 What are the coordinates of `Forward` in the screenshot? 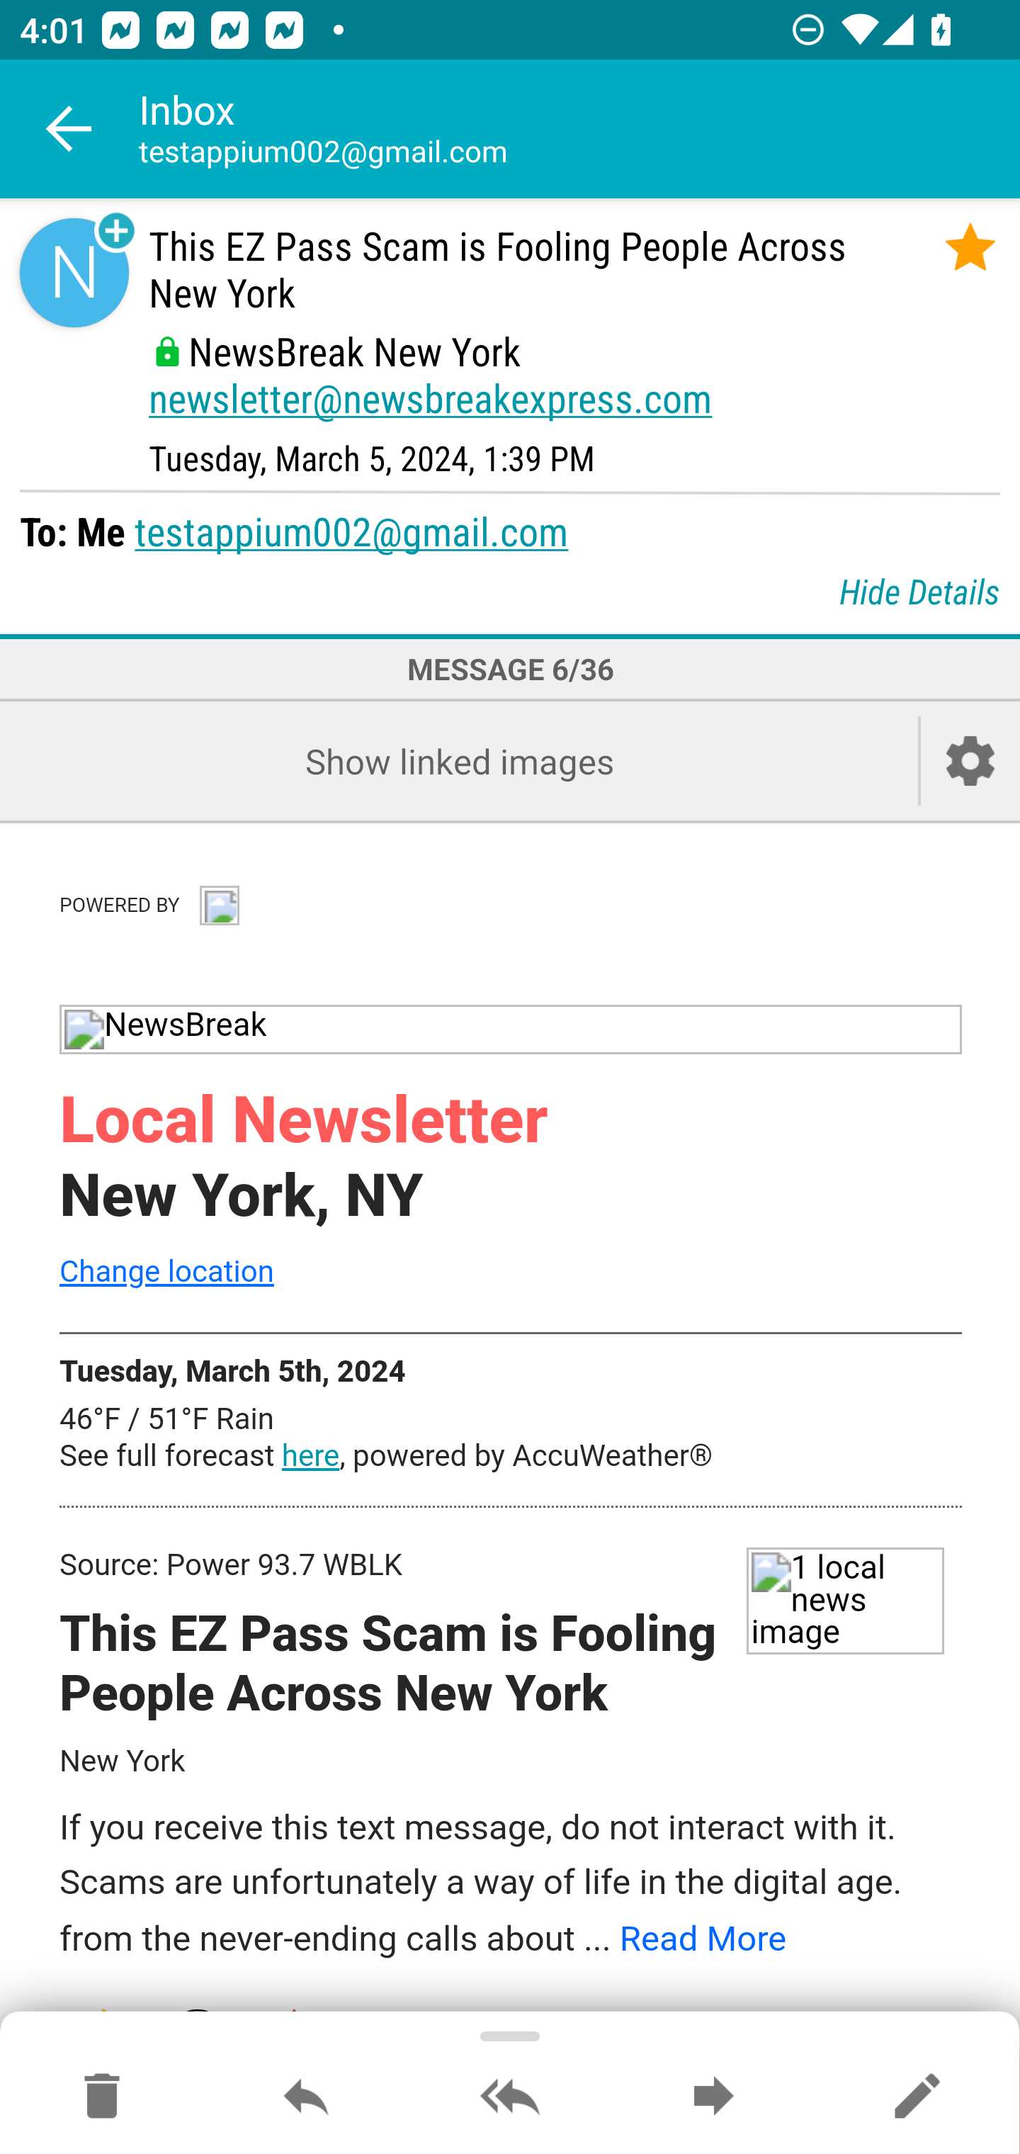 It's located at (713, 2097).